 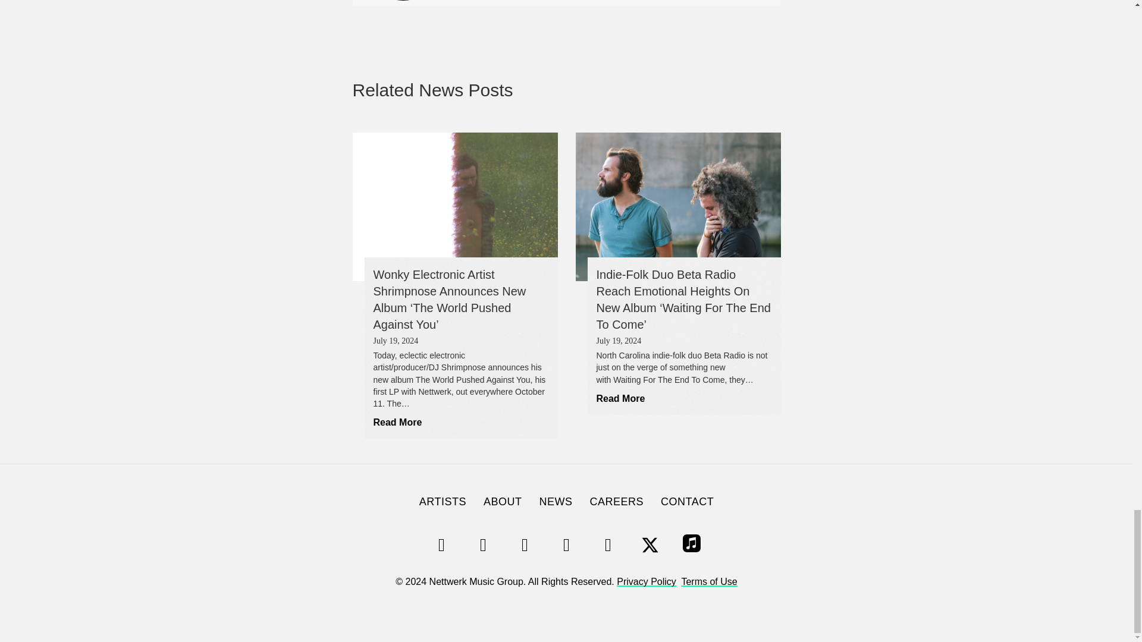 I want to click on CAREERS, so click(x=616, y=502).